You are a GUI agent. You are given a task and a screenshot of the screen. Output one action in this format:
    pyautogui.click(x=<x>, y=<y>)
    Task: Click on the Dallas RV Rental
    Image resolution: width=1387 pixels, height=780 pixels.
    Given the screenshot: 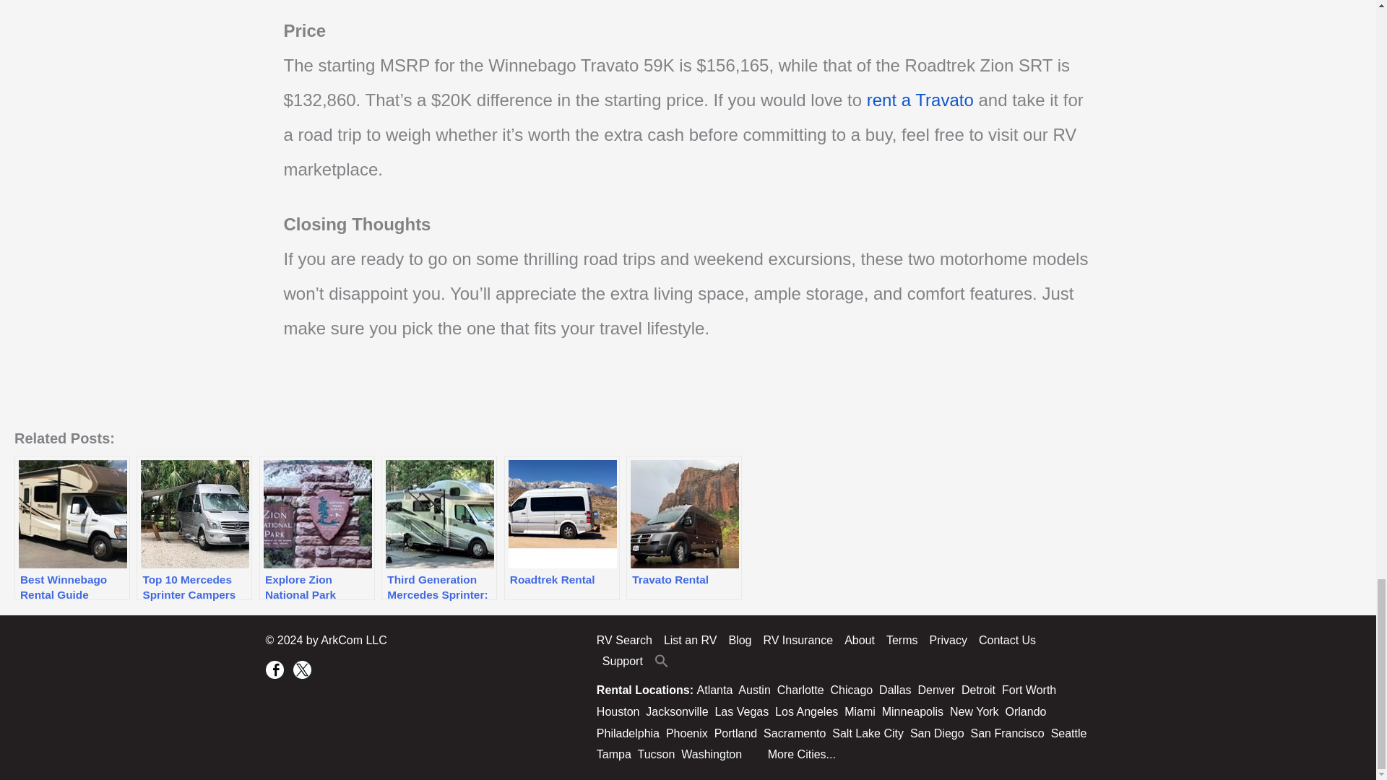 What is the action you would take?
    pyautogui.click(x=895, y=690)
    